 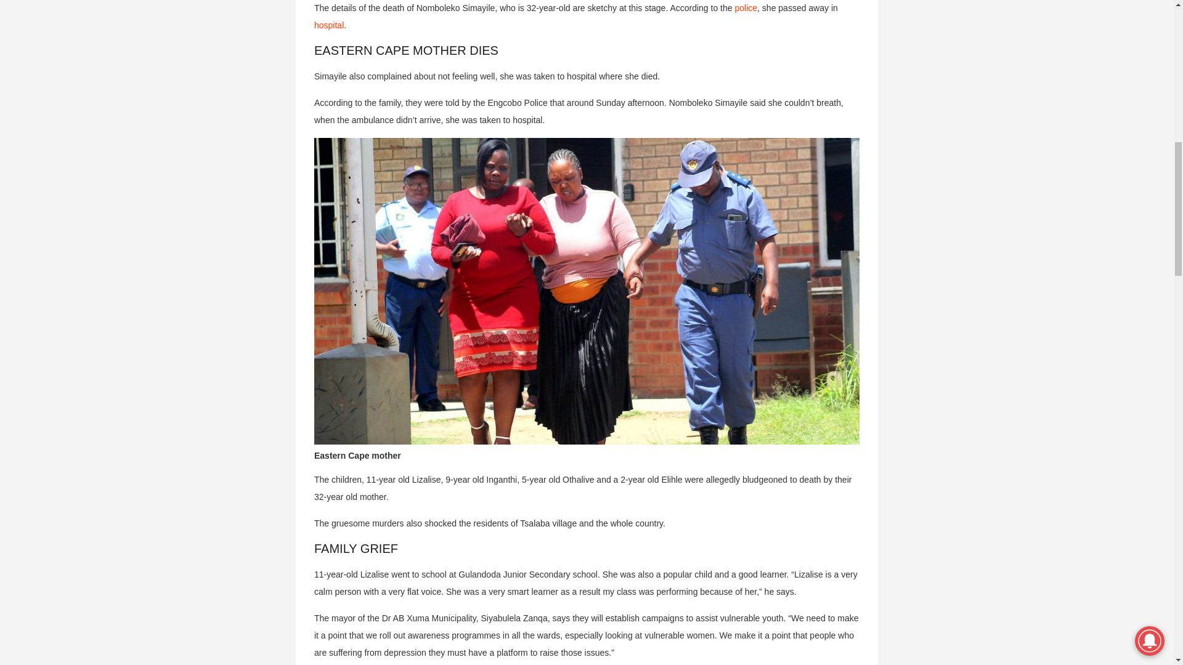 I want to click on hospital, so click(x=329, y=25).